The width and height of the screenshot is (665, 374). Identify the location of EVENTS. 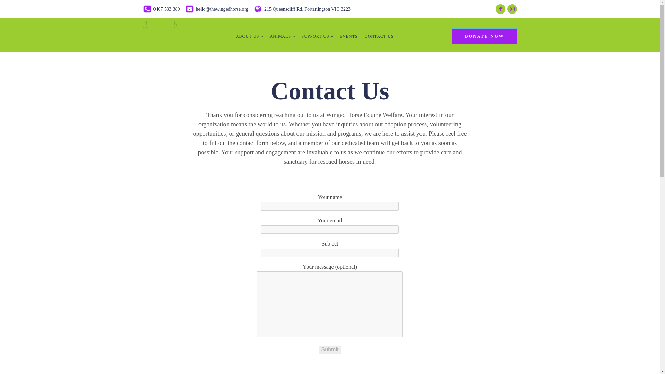
(348, 36).